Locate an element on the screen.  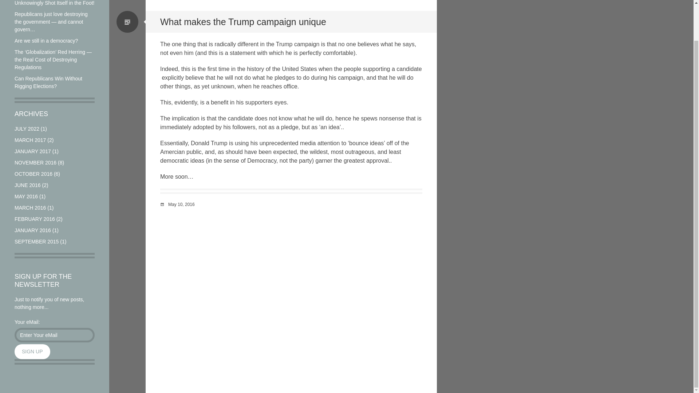
JANUARY 2017 is located at coordinates (33, 151).